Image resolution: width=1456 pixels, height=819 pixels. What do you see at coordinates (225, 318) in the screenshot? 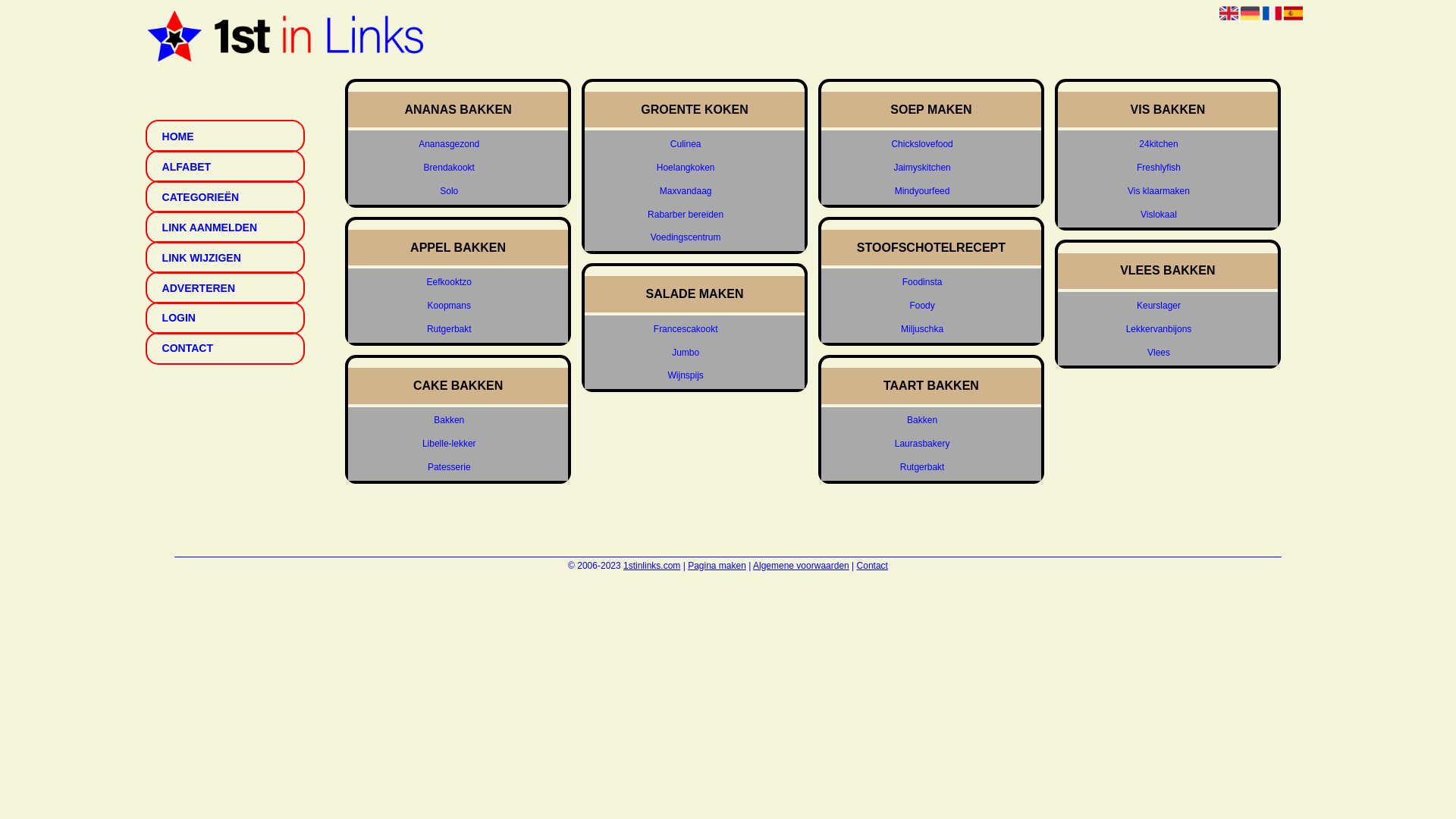
I see `LOGIN` at bounding box center [225, 318].